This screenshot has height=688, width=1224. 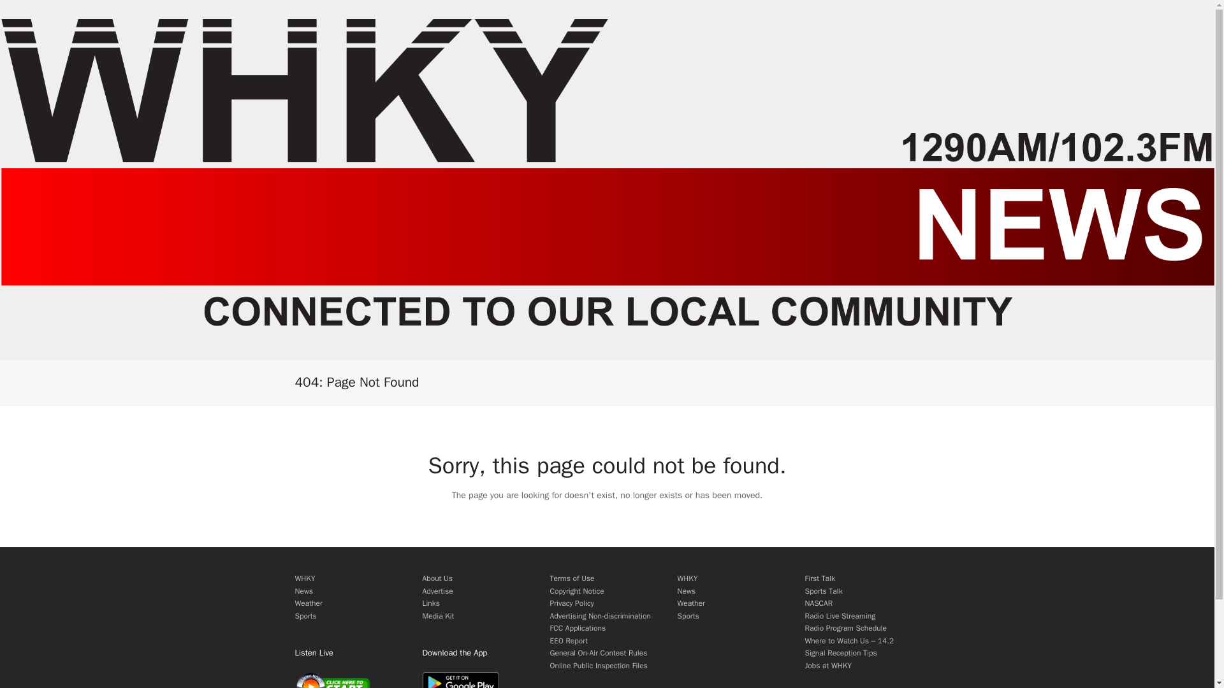 What do you see at coordinates (687, 578) in the screenshot?
I see `WHKY` at bounding box center [687, 578].